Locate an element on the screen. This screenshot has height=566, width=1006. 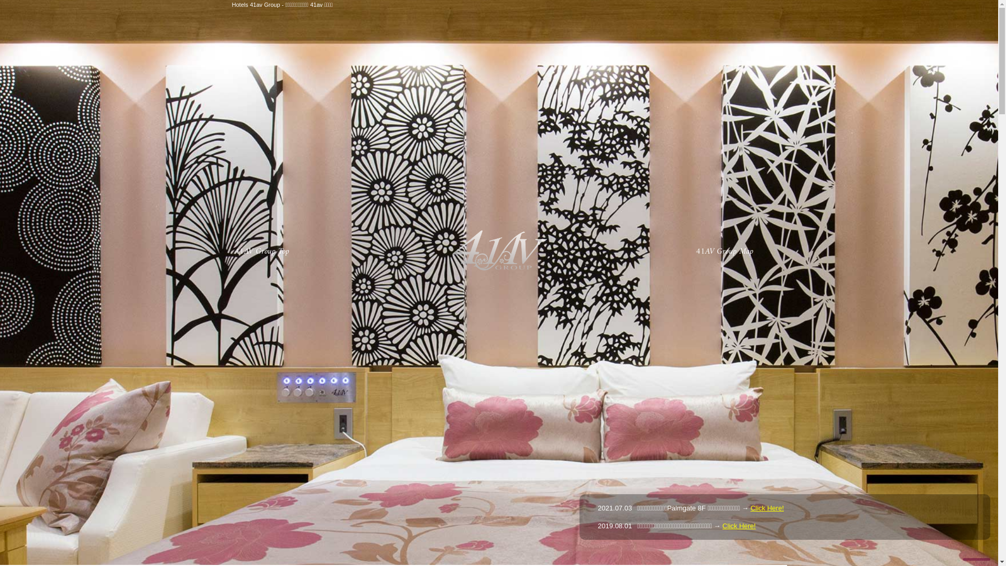
Click Here! is located at coordinates (767, 508).